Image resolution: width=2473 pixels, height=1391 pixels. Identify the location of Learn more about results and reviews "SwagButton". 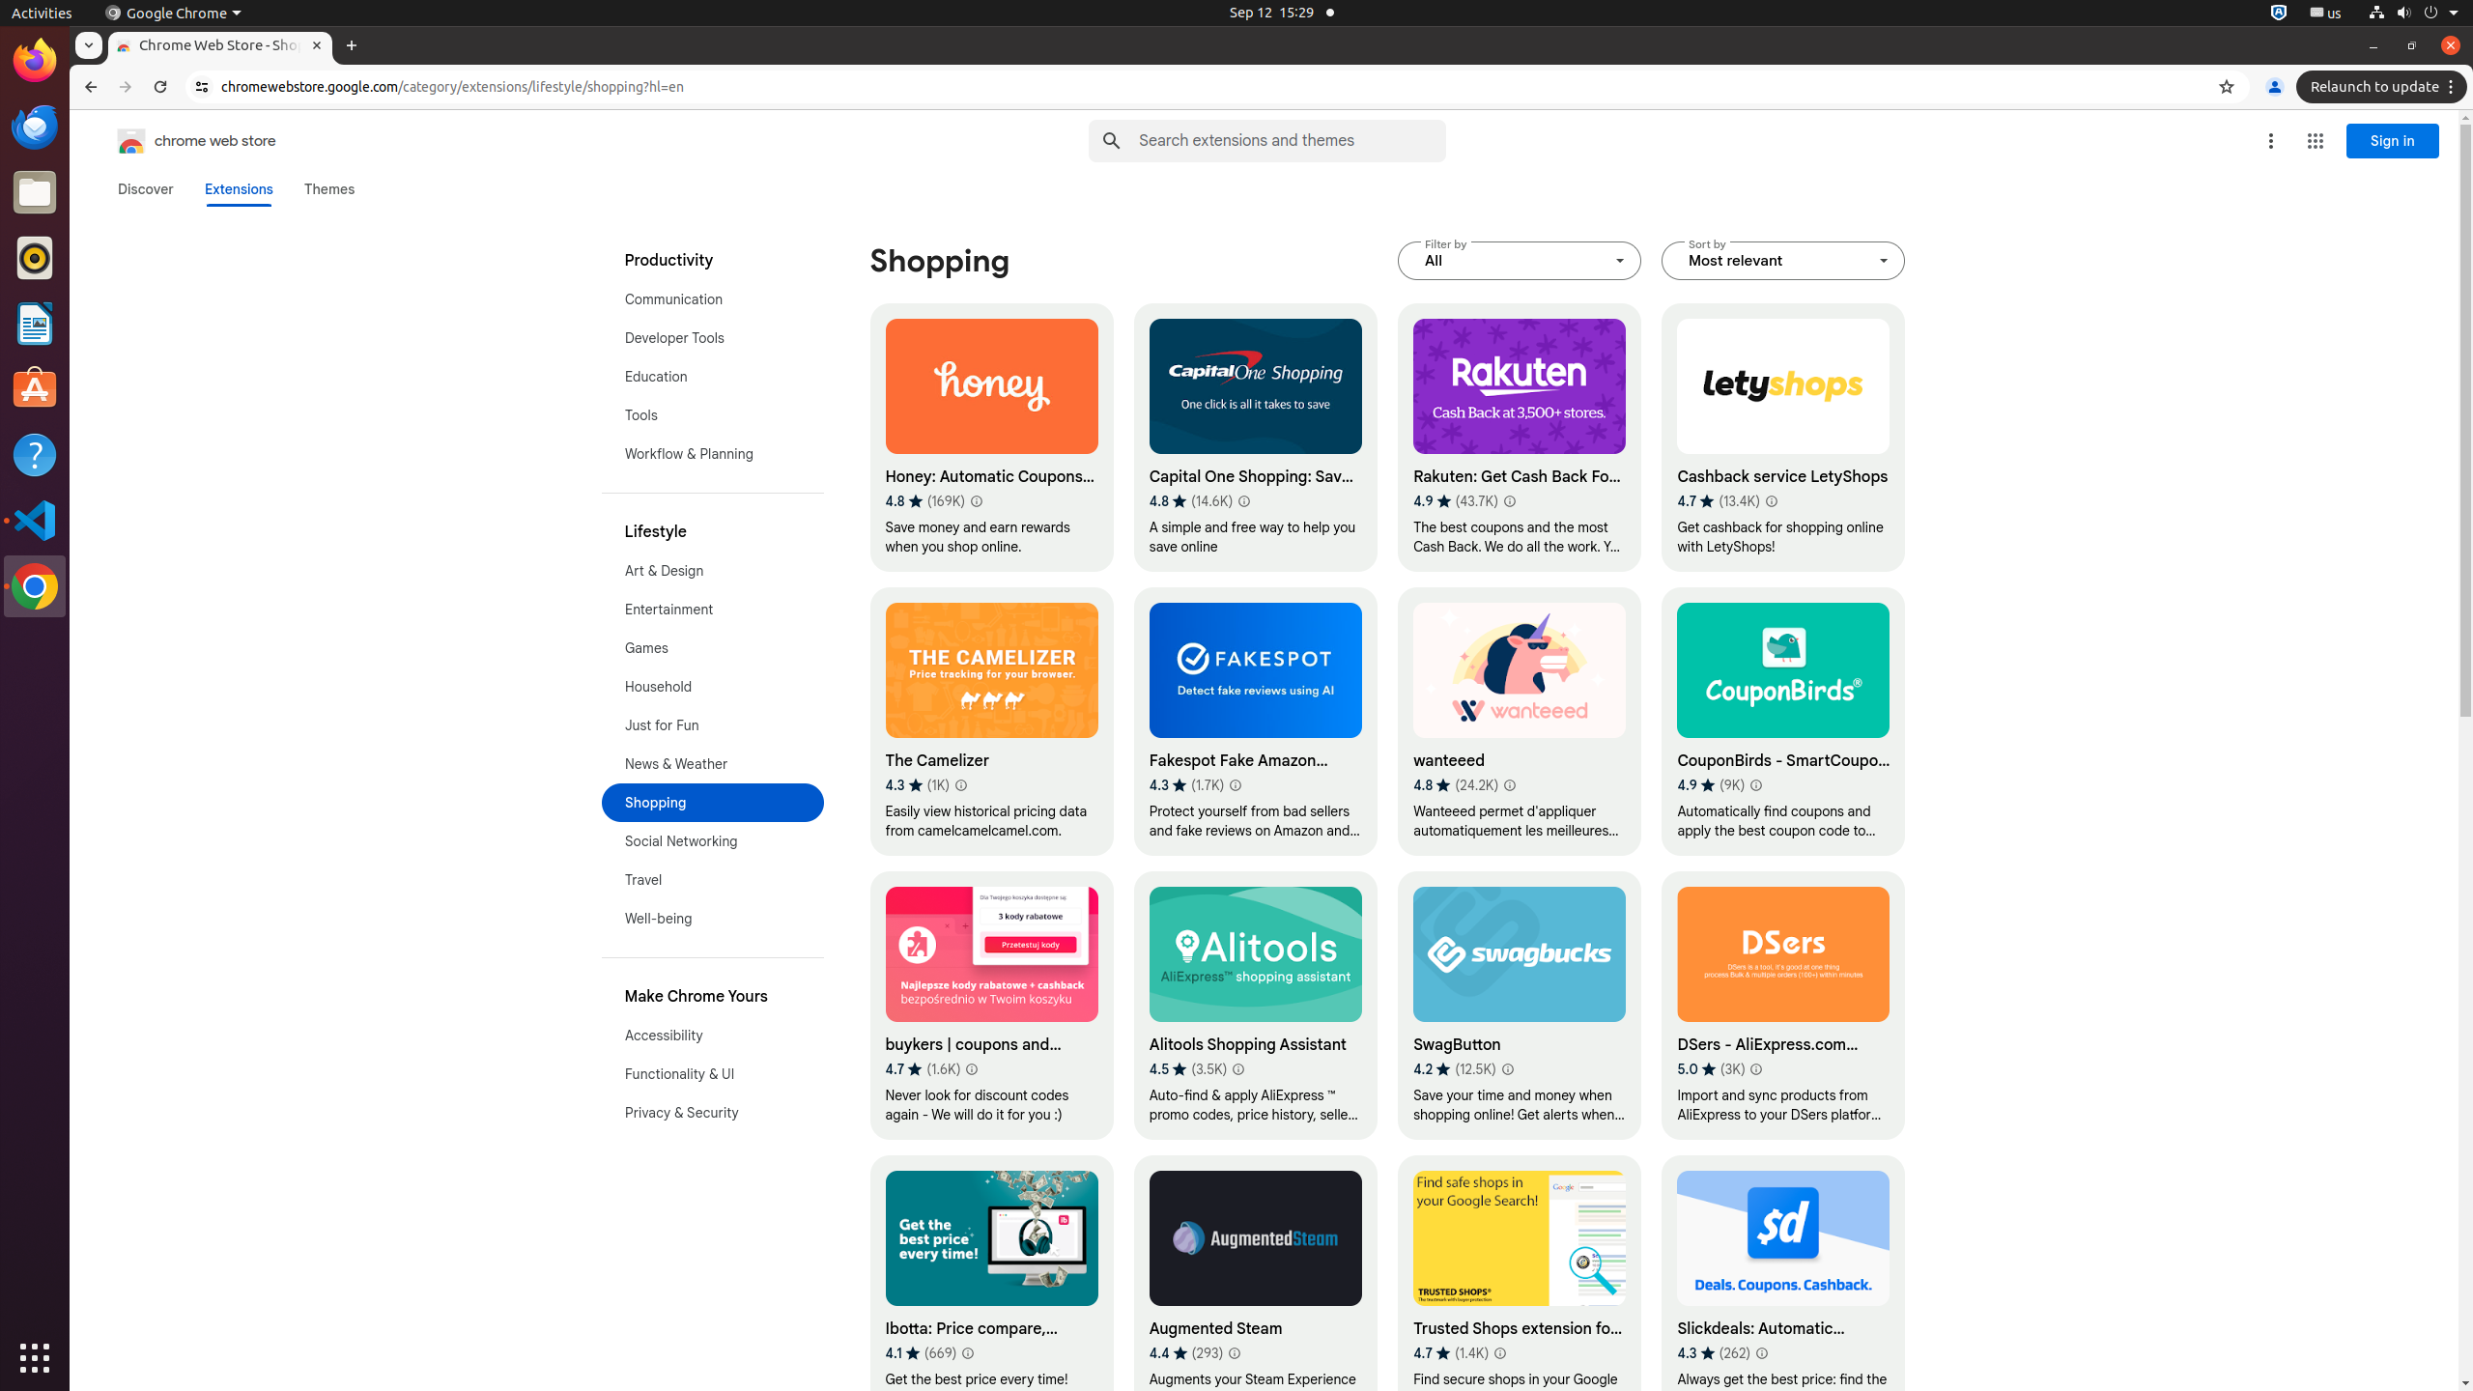
(1507, 1069).